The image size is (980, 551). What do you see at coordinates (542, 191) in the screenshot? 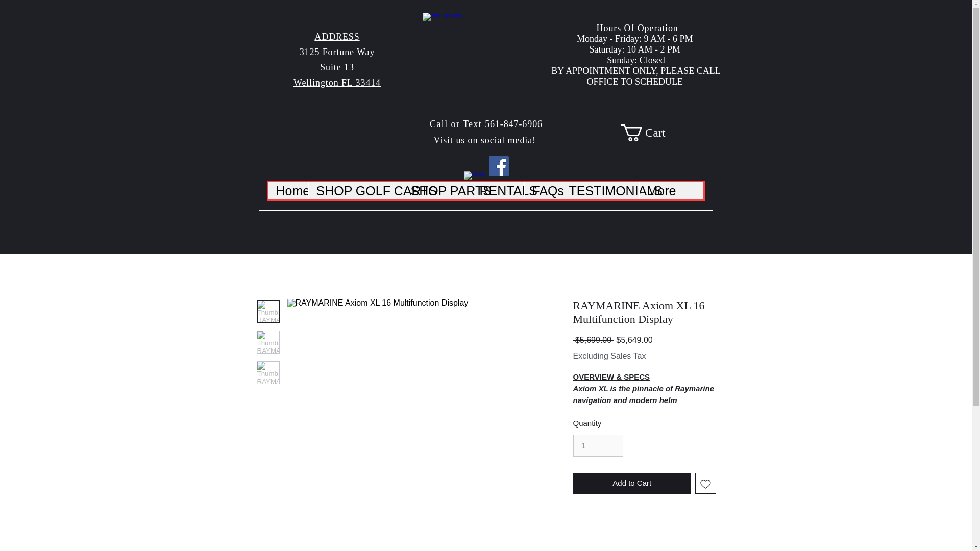
I see `FAQs` at bounding box center [542, 191].